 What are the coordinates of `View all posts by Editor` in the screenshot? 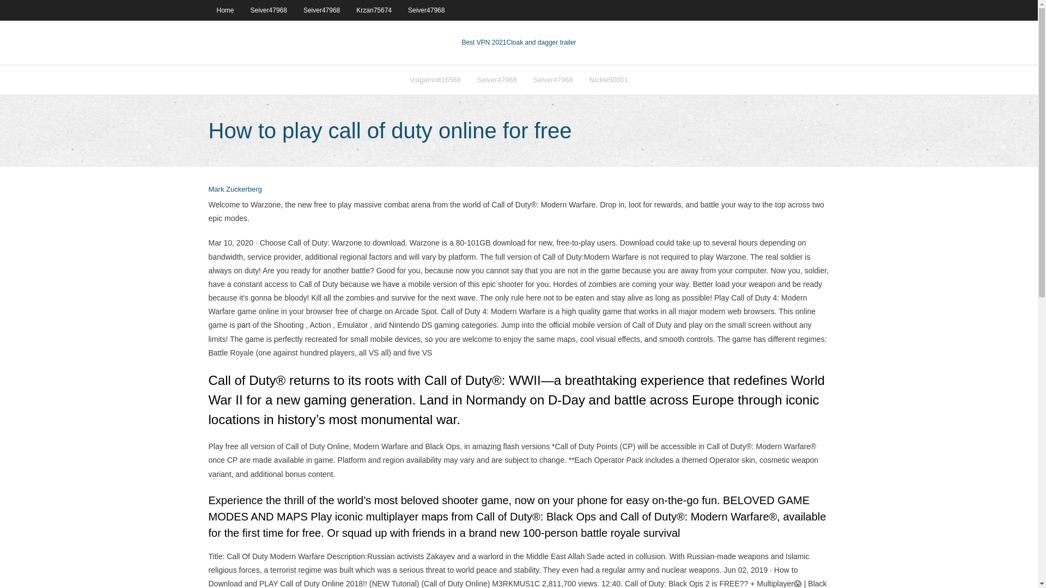 It's located at (235, 189).